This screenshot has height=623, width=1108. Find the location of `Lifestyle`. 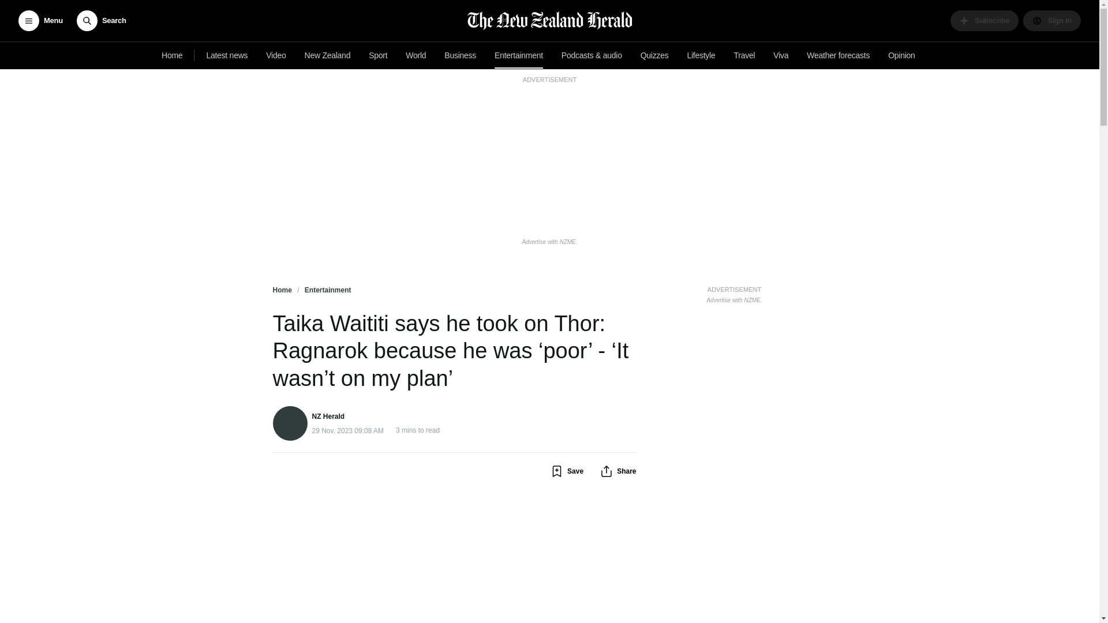

Lifestyle is located at coordinates (701, 55).